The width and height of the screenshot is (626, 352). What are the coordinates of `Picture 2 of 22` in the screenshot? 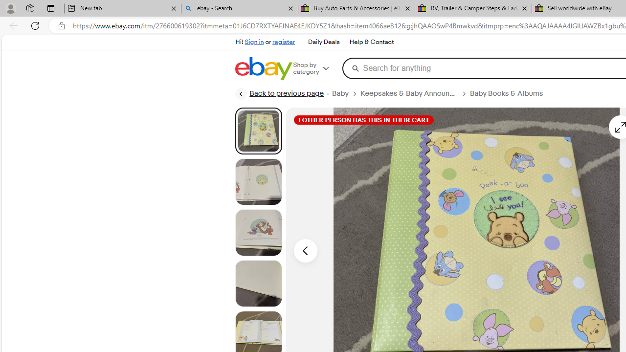 It's located at (258, 182).